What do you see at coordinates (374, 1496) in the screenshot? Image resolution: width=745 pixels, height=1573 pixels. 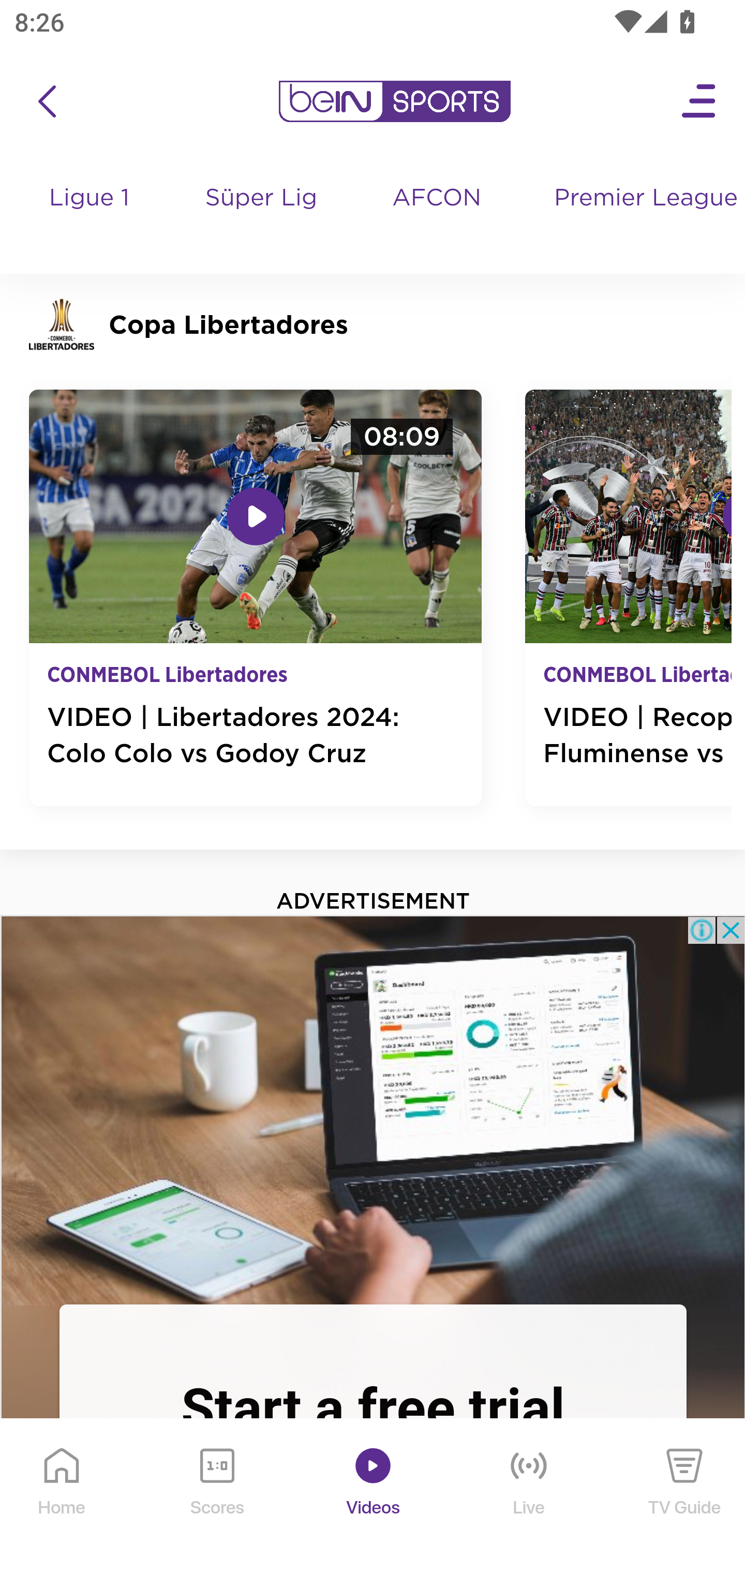 I see `Videos Videos Icon Videos` at bounding box center [374, 1496].